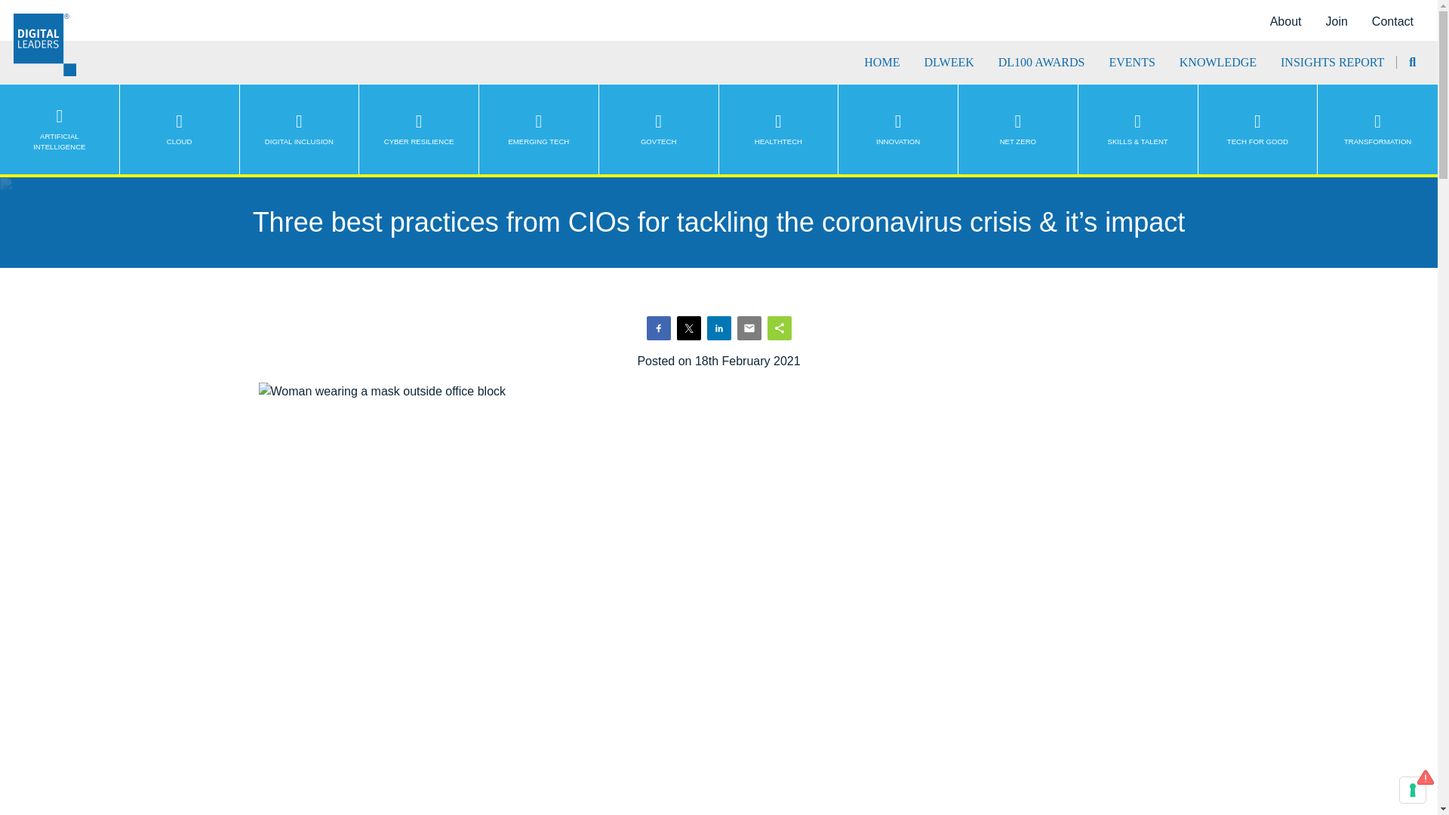 This screenshot has width=1449, height=815. Describe the element at coordinates (1258, 129) in the screenshot. I see `TECH FOR GOOD` at that location.